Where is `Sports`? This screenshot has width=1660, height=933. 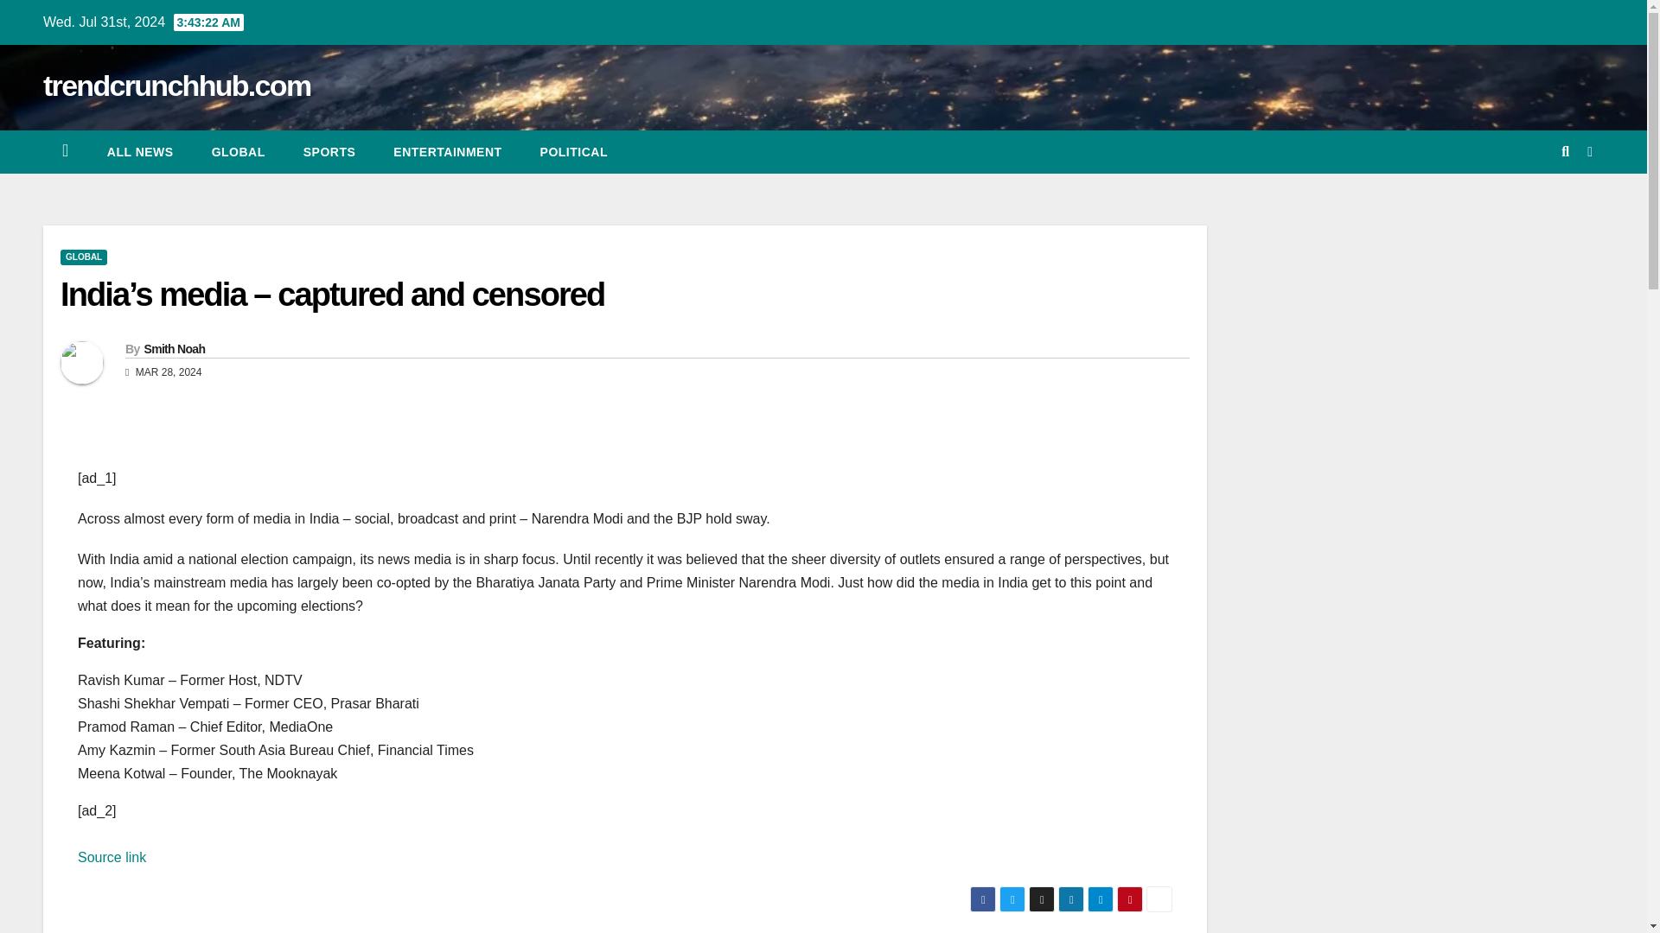 Sports is located at coordinates (329, 152).